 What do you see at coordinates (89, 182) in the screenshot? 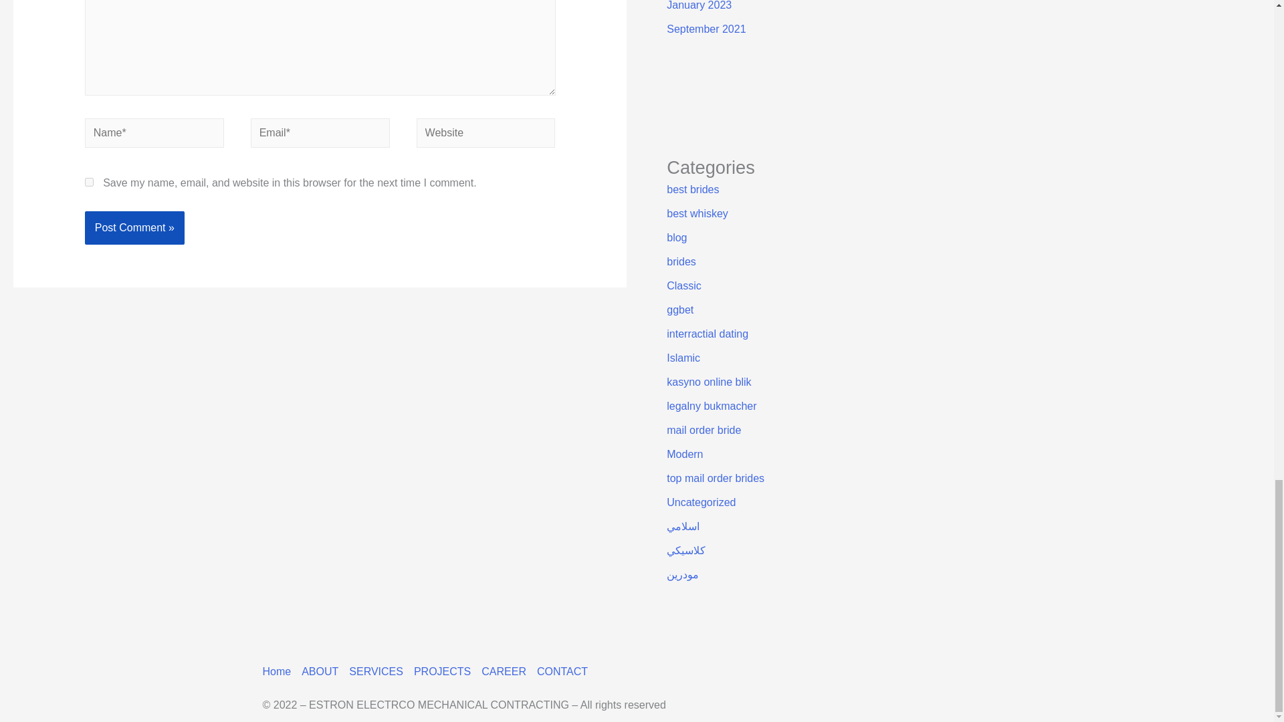
I see `yes` at bounding box center [89, 182].